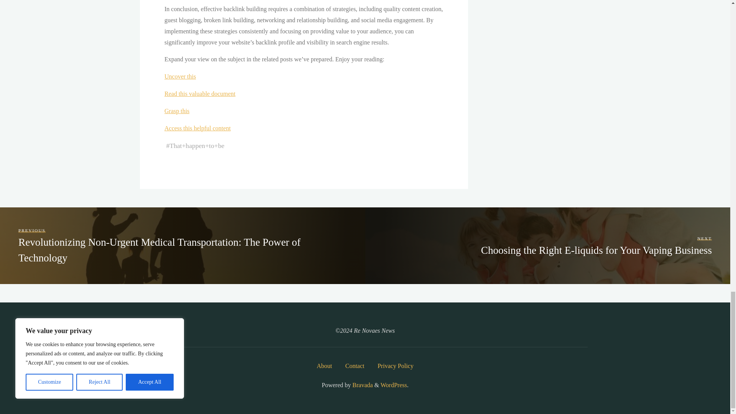 Image resolution: width=736 pixels, height=414 pixels. What do you see at coordinates (180, 77) in the screenshot?
I see `Uncover this` at bounding box center [180, 77].